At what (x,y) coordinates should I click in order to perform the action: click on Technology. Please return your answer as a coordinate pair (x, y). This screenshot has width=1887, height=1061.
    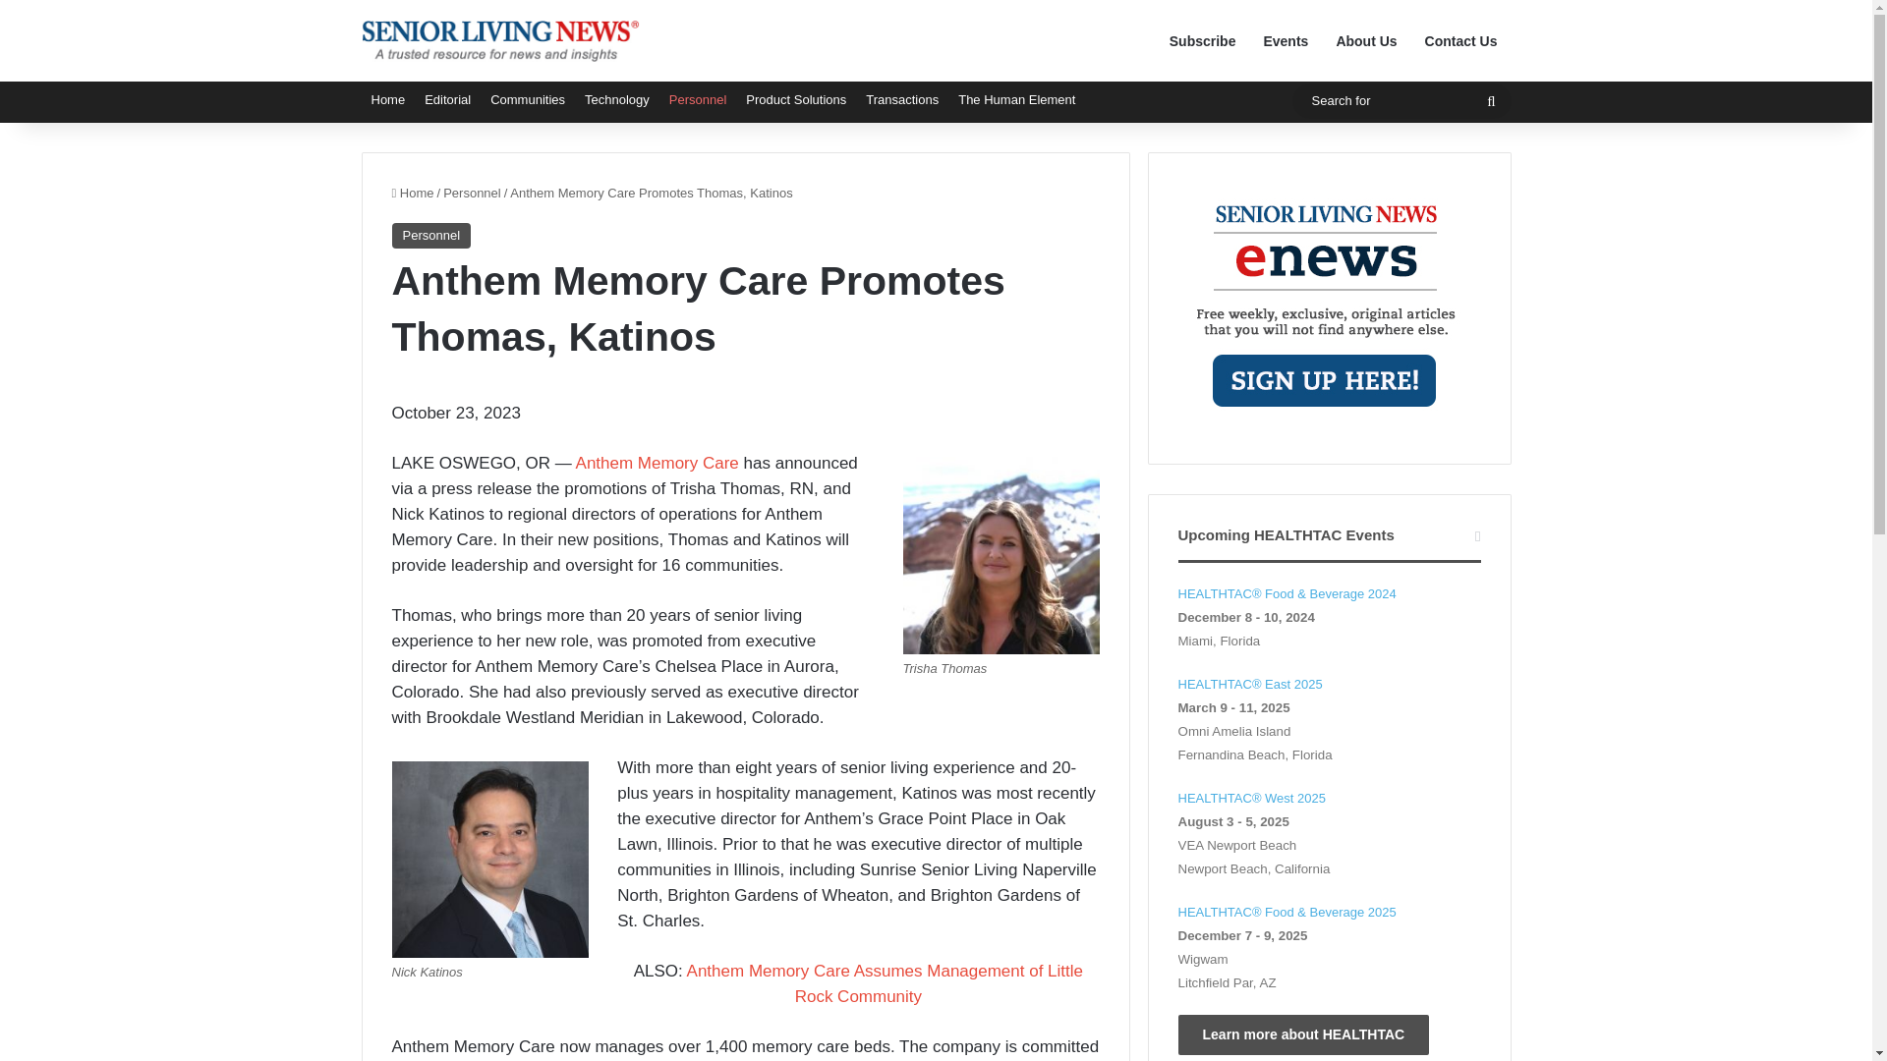
    Looking at the image, I should click on (617, 100).